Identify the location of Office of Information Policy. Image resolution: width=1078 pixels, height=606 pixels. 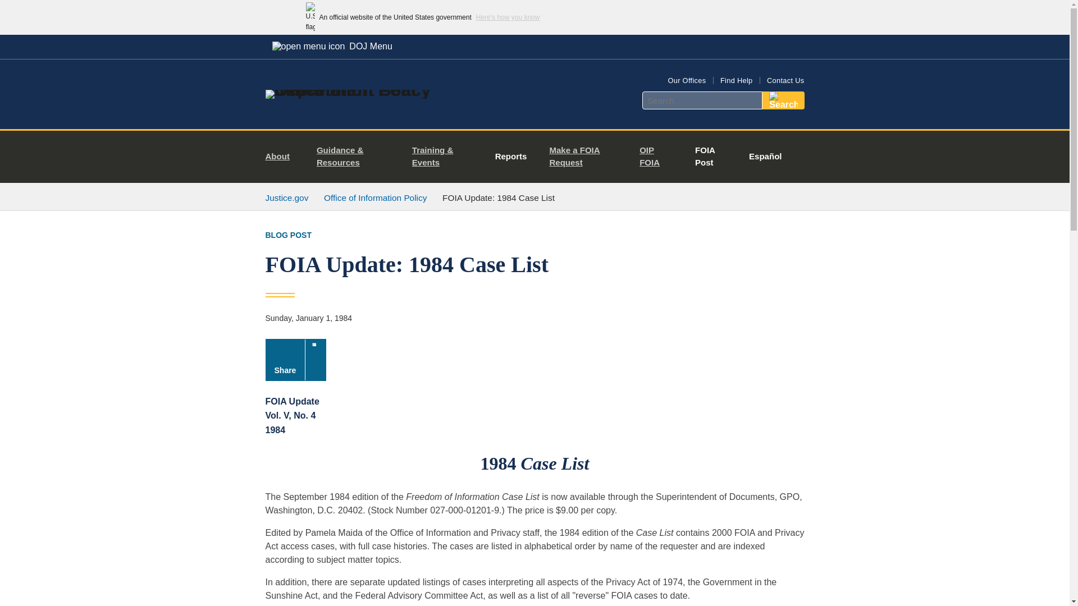
(375, 198).